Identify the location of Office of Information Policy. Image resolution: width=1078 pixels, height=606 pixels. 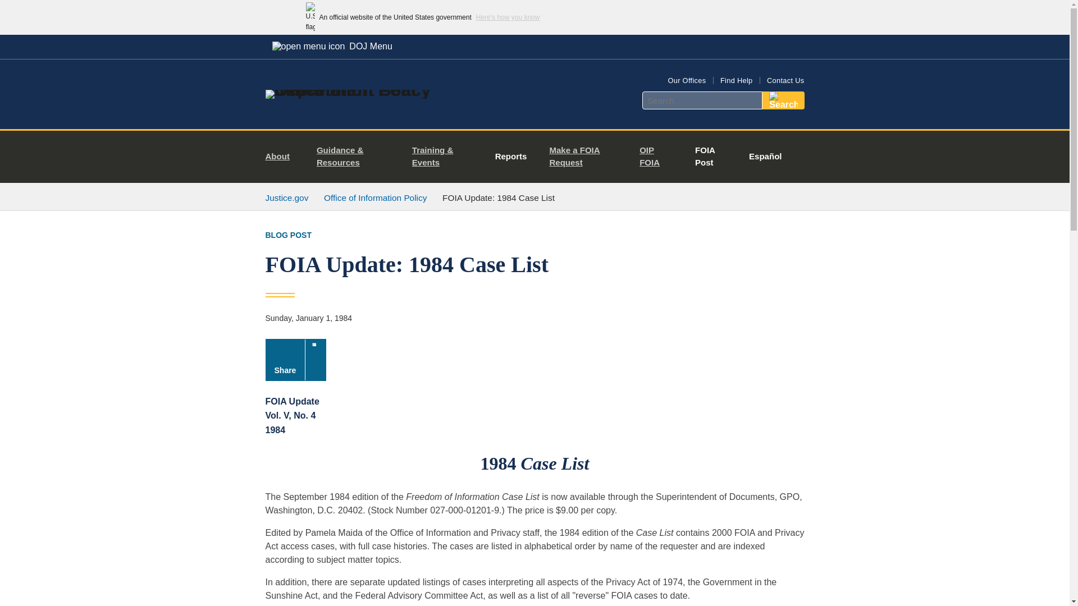
(375, 198).